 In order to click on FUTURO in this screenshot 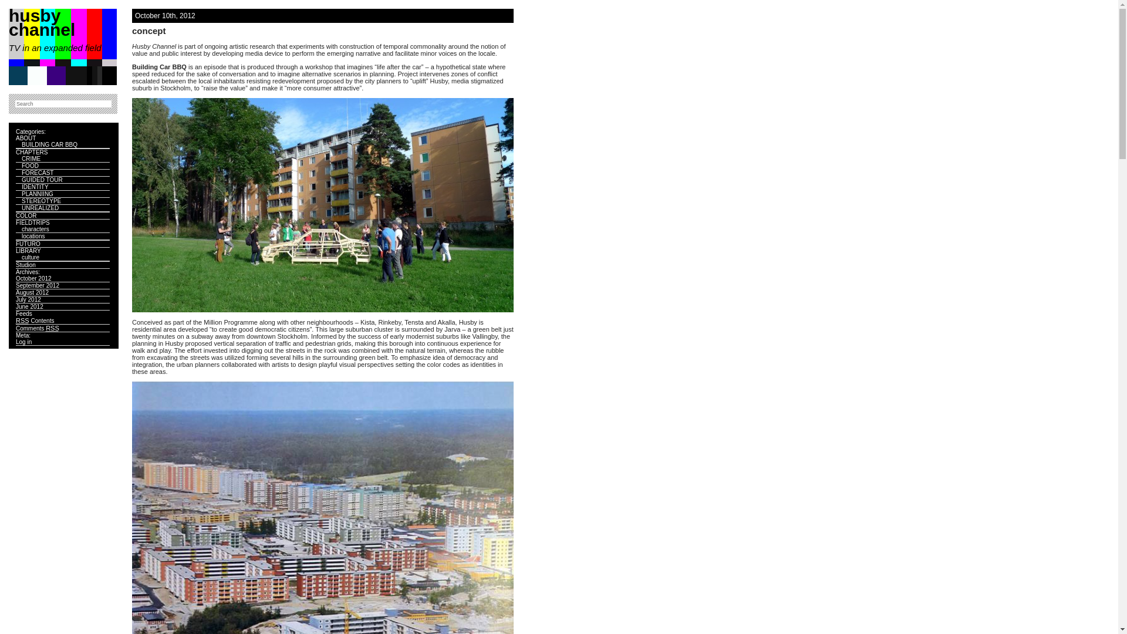, I will do `click(28, 244)`.